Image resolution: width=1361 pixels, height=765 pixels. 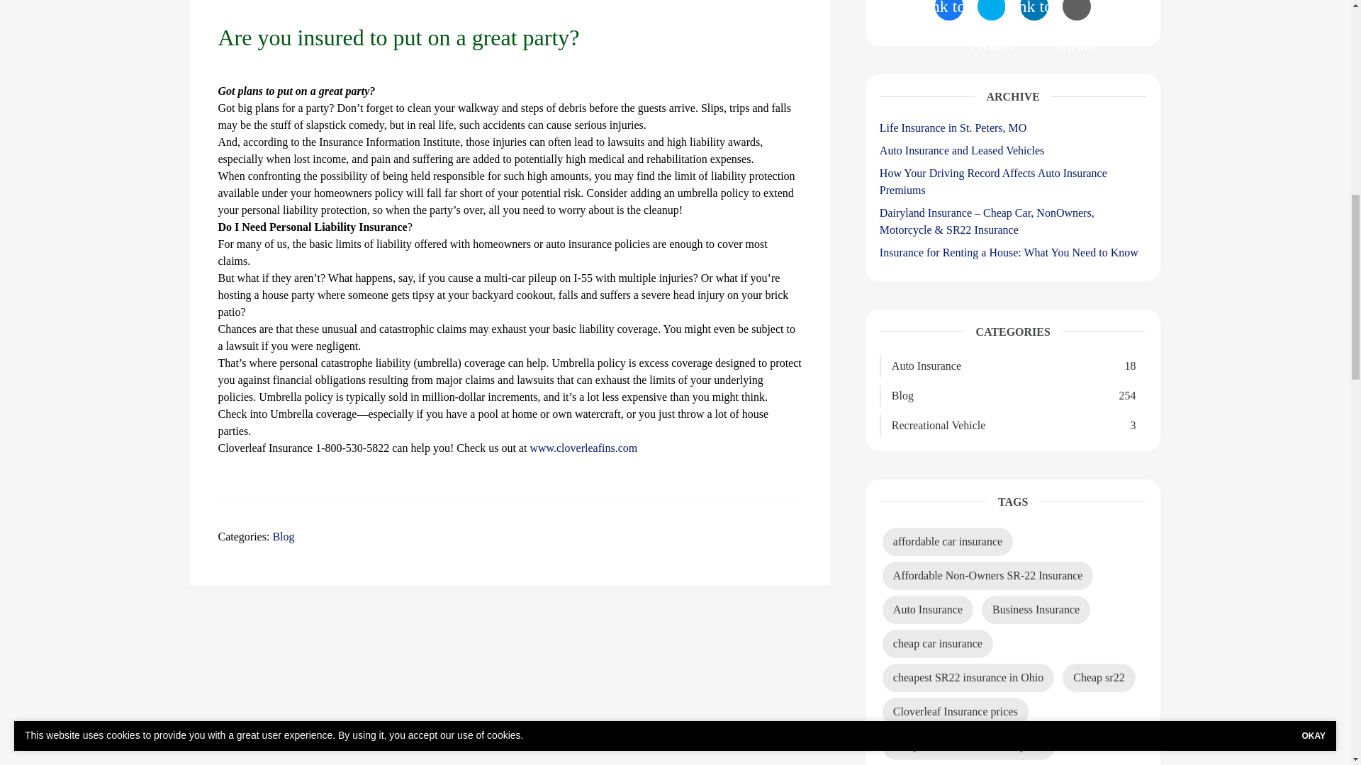 What do you see at coordinates (583, 448) in the screenshot?
I see `www.cloverleafins.com` at bounding box center [583, 448].